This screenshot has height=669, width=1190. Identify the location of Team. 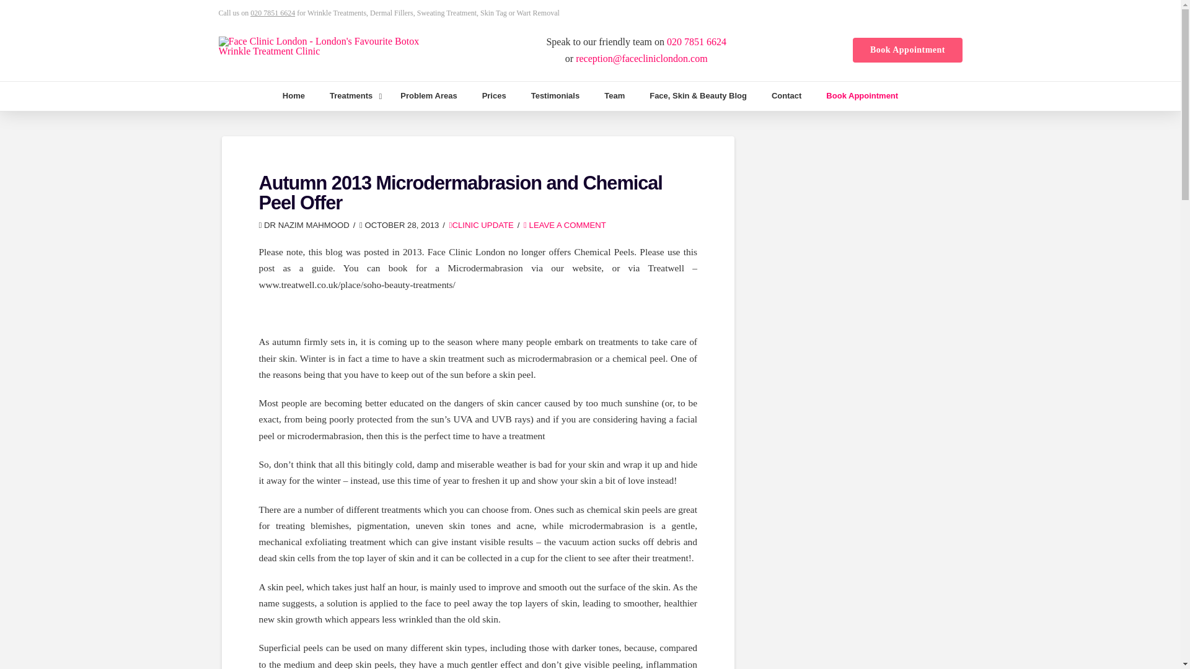
(614, 96).